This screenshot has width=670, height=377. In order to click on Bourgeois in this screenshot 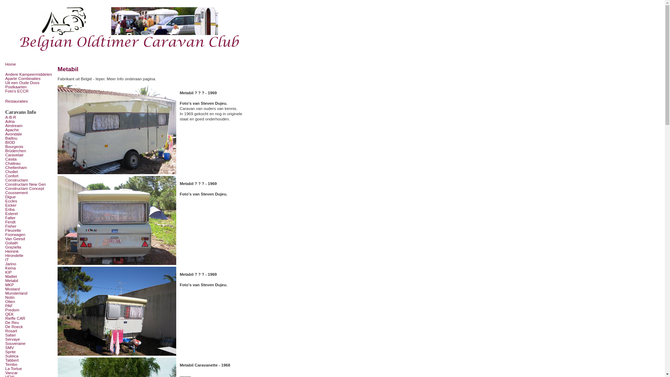, I will do `click(30, 147)`.